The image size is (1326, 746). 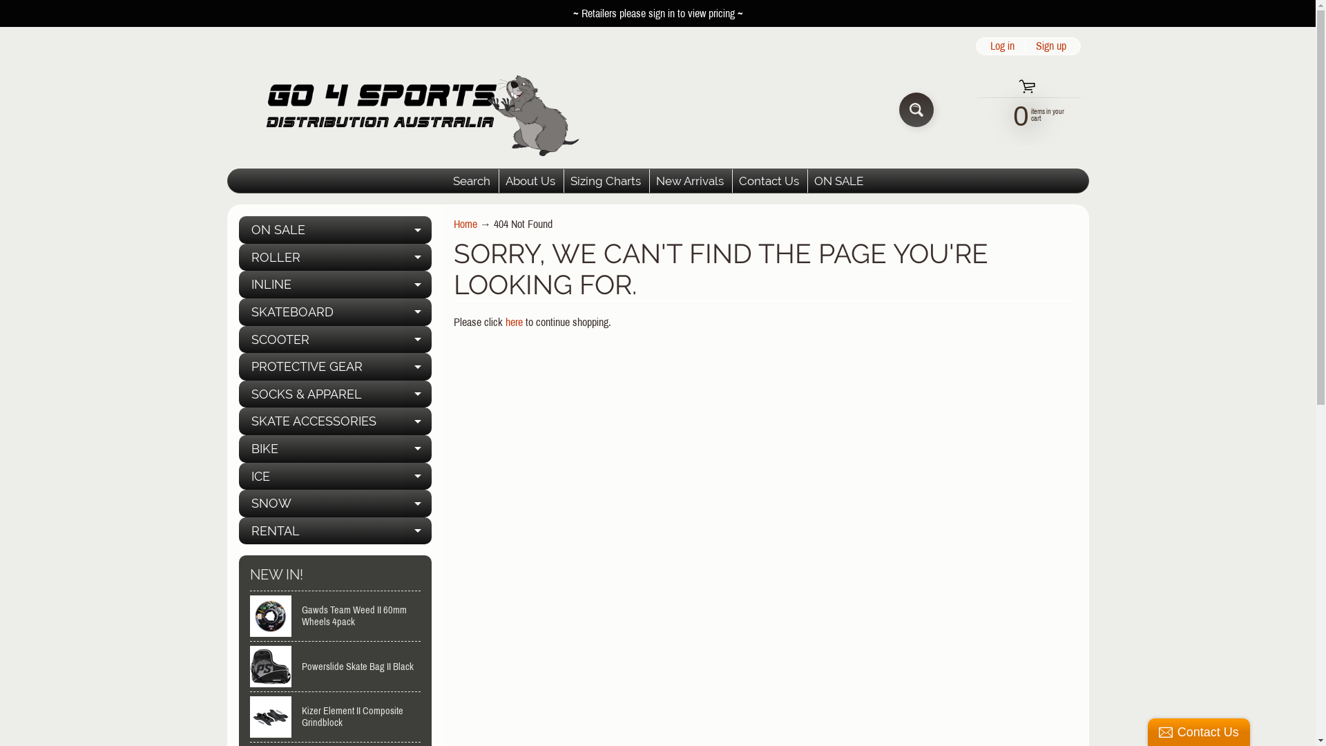 What do you see at coordinates (1022, 115) in the screenshot?
I see `0
items in your cart` at bounding box center [1022, 115].